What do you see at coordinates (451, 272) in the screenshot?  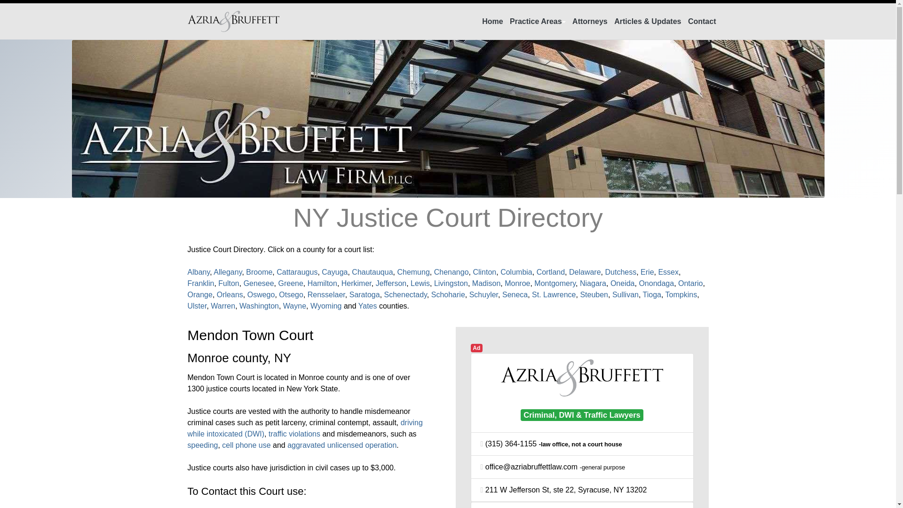 I see `Chenango` at bounding box center [451, 272].